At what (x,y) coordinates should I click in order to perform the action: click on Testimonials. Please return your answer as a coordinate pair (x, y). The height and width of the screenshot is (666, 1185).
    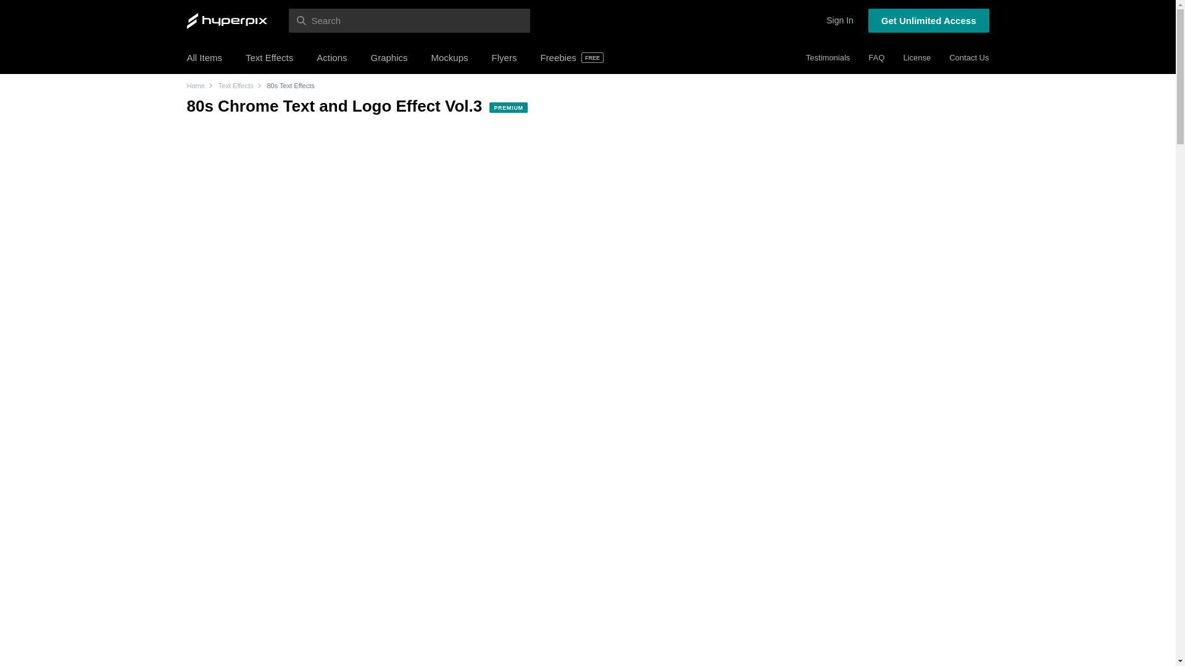
    Looking at the image, I should click on (828, 58).